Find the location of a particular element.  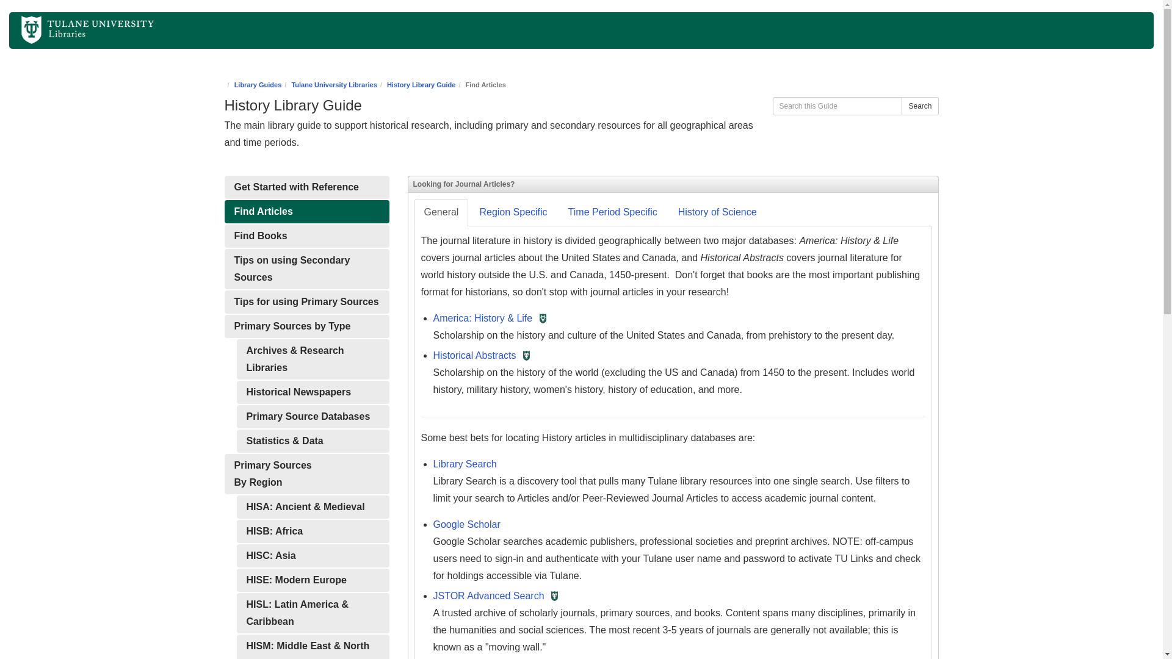

HISC: Asia is located at coordinates (313, 555).